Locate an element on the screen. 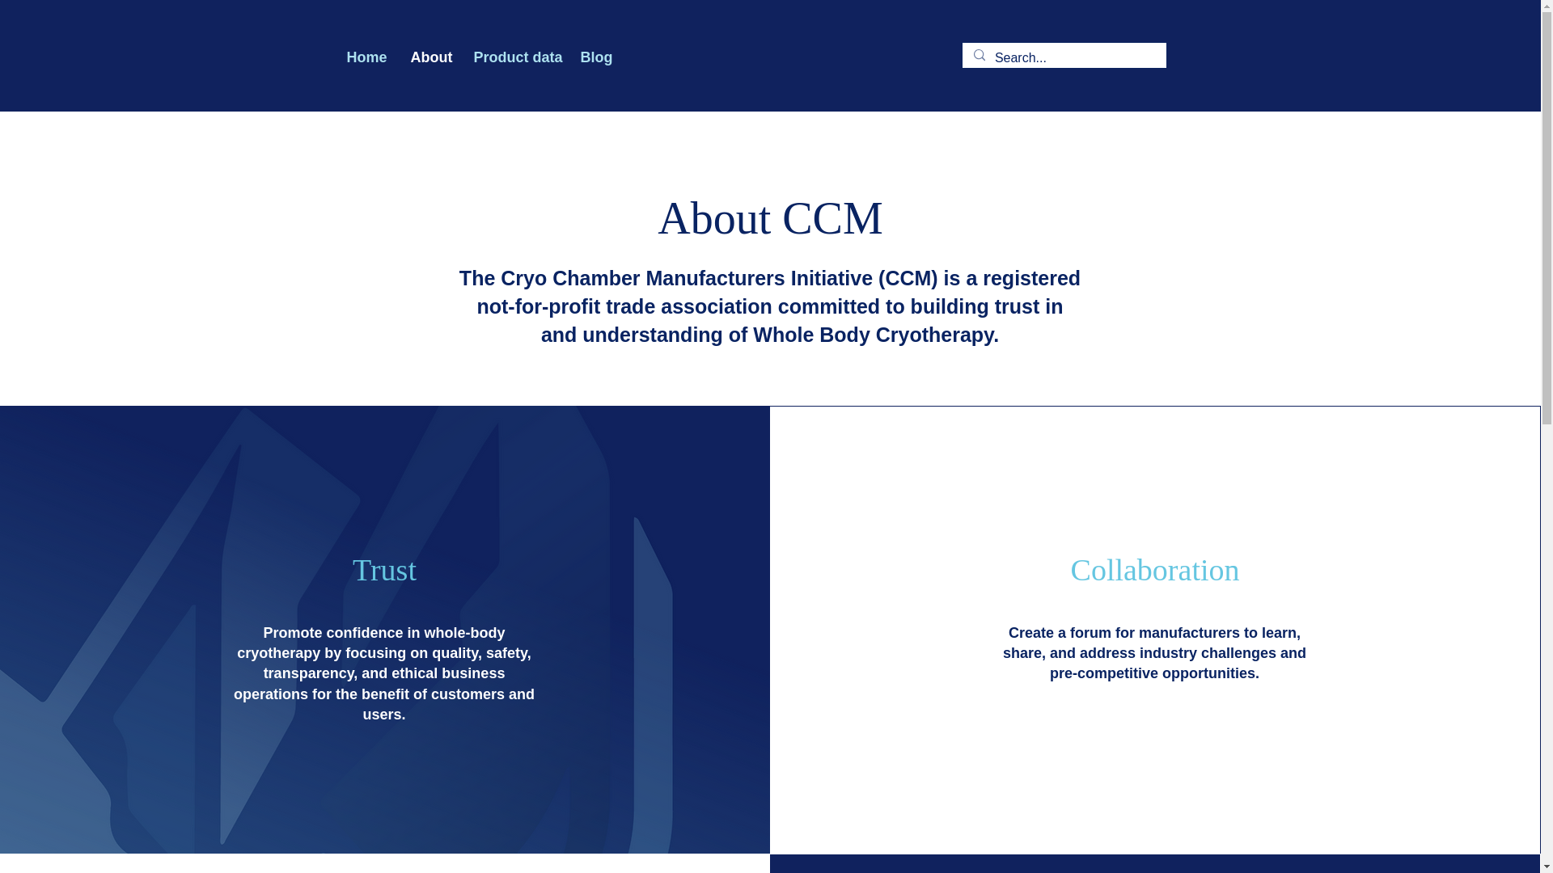 The height and width of the screenshot is (873, 1553). Blog is located at coordinates (594, 57).